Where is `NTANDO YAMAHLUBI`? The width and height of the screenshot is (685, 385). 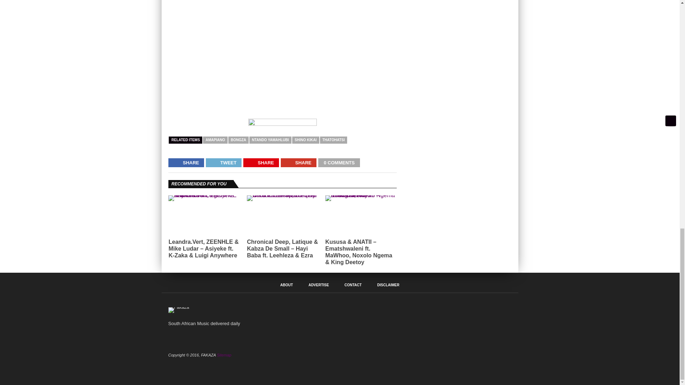
NTANDO YAMAHLUBI is located at coordinates (270, 140).